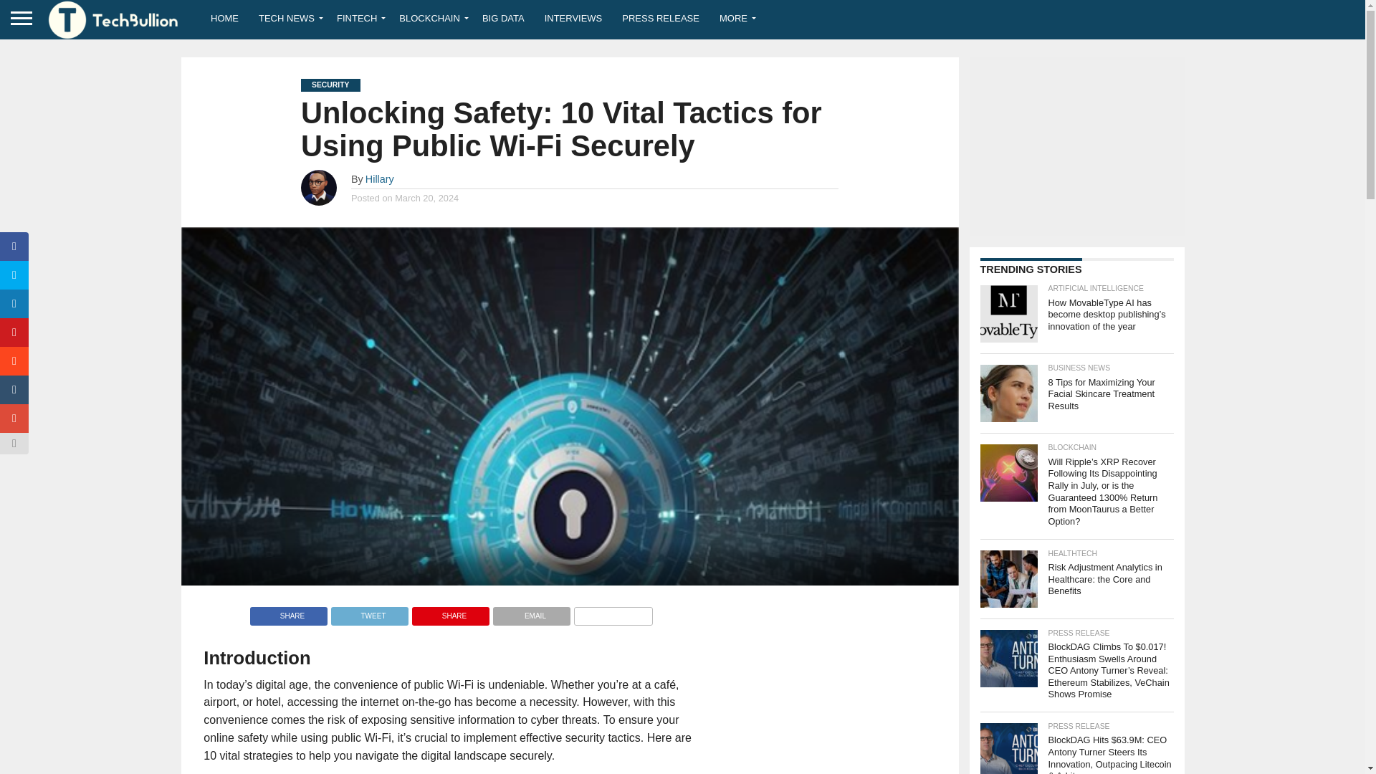 Image resolution: width=1376 pixels, height=774 pixels. Describe the element at coordinates (450, 612) in the screenshot. I see `Pin This Post` at that location.